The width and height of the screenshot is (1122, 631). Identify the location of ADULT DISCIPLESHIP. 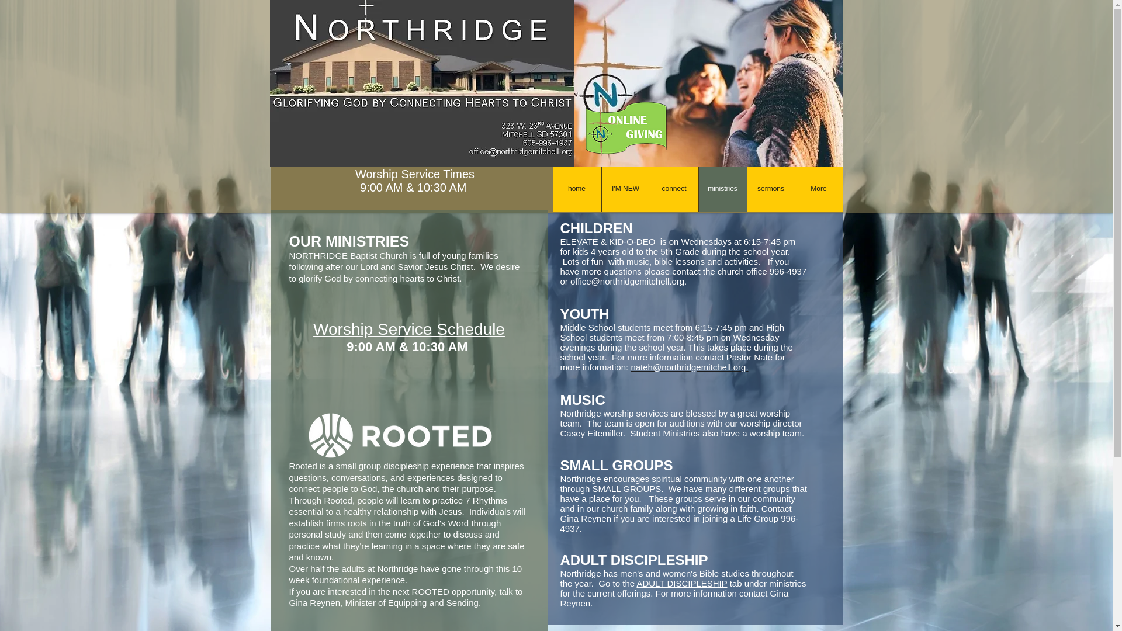
(681, 583).